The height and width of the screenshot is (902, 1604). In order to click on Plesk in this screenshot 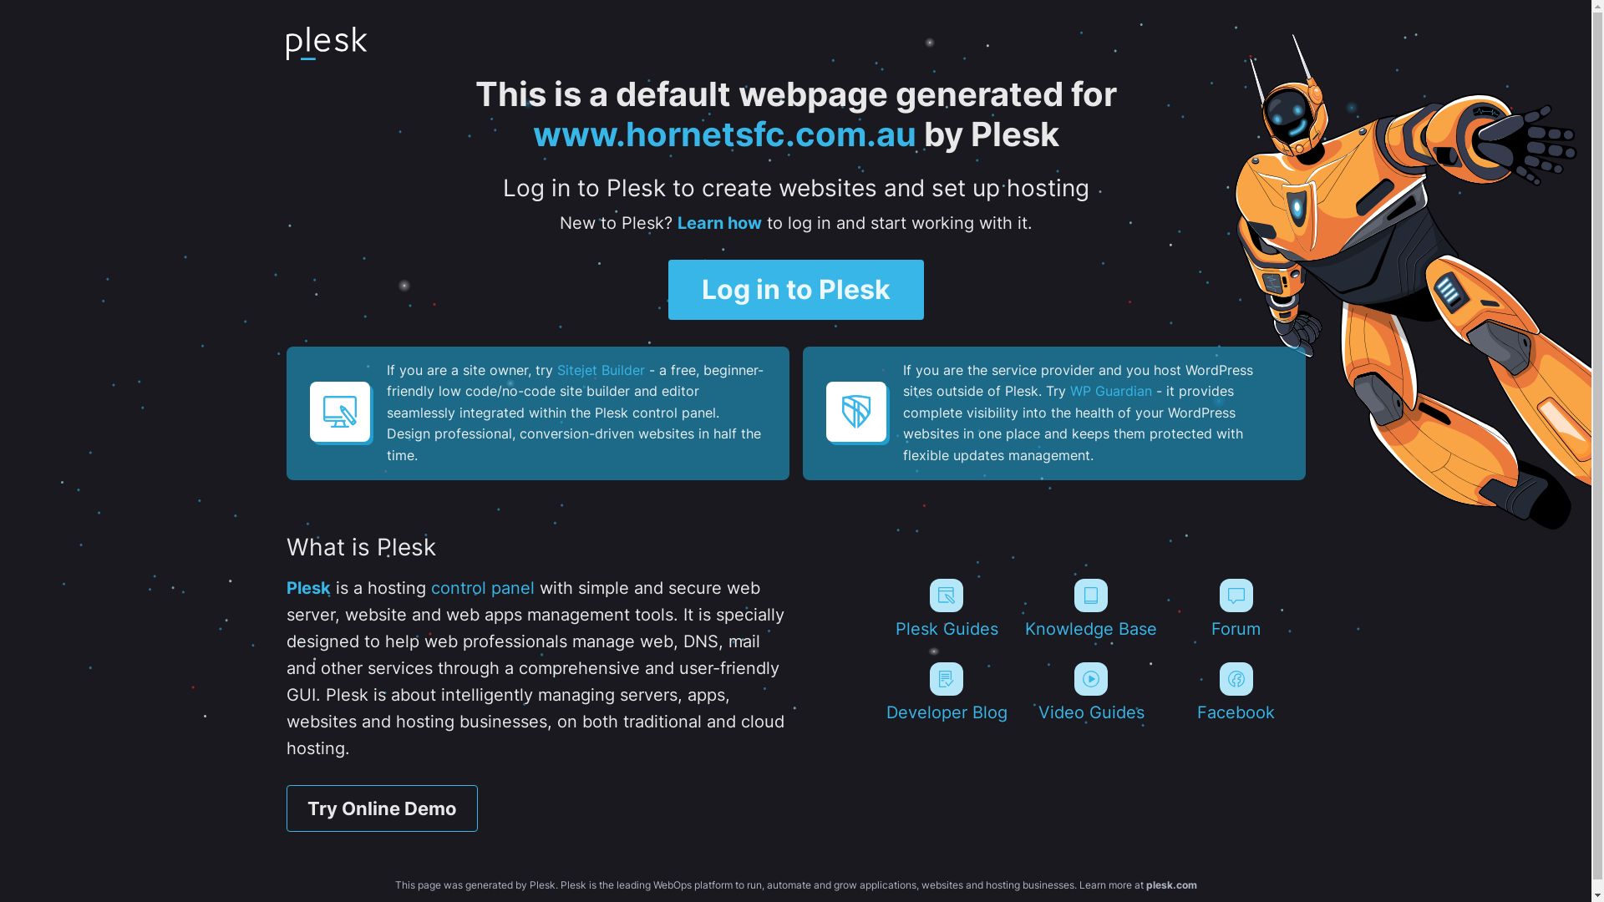, I will do `click(307, 588)`.